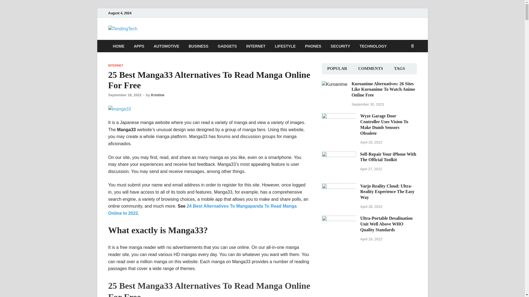  I want to click on LIFESTYLE, so click(285, 46).